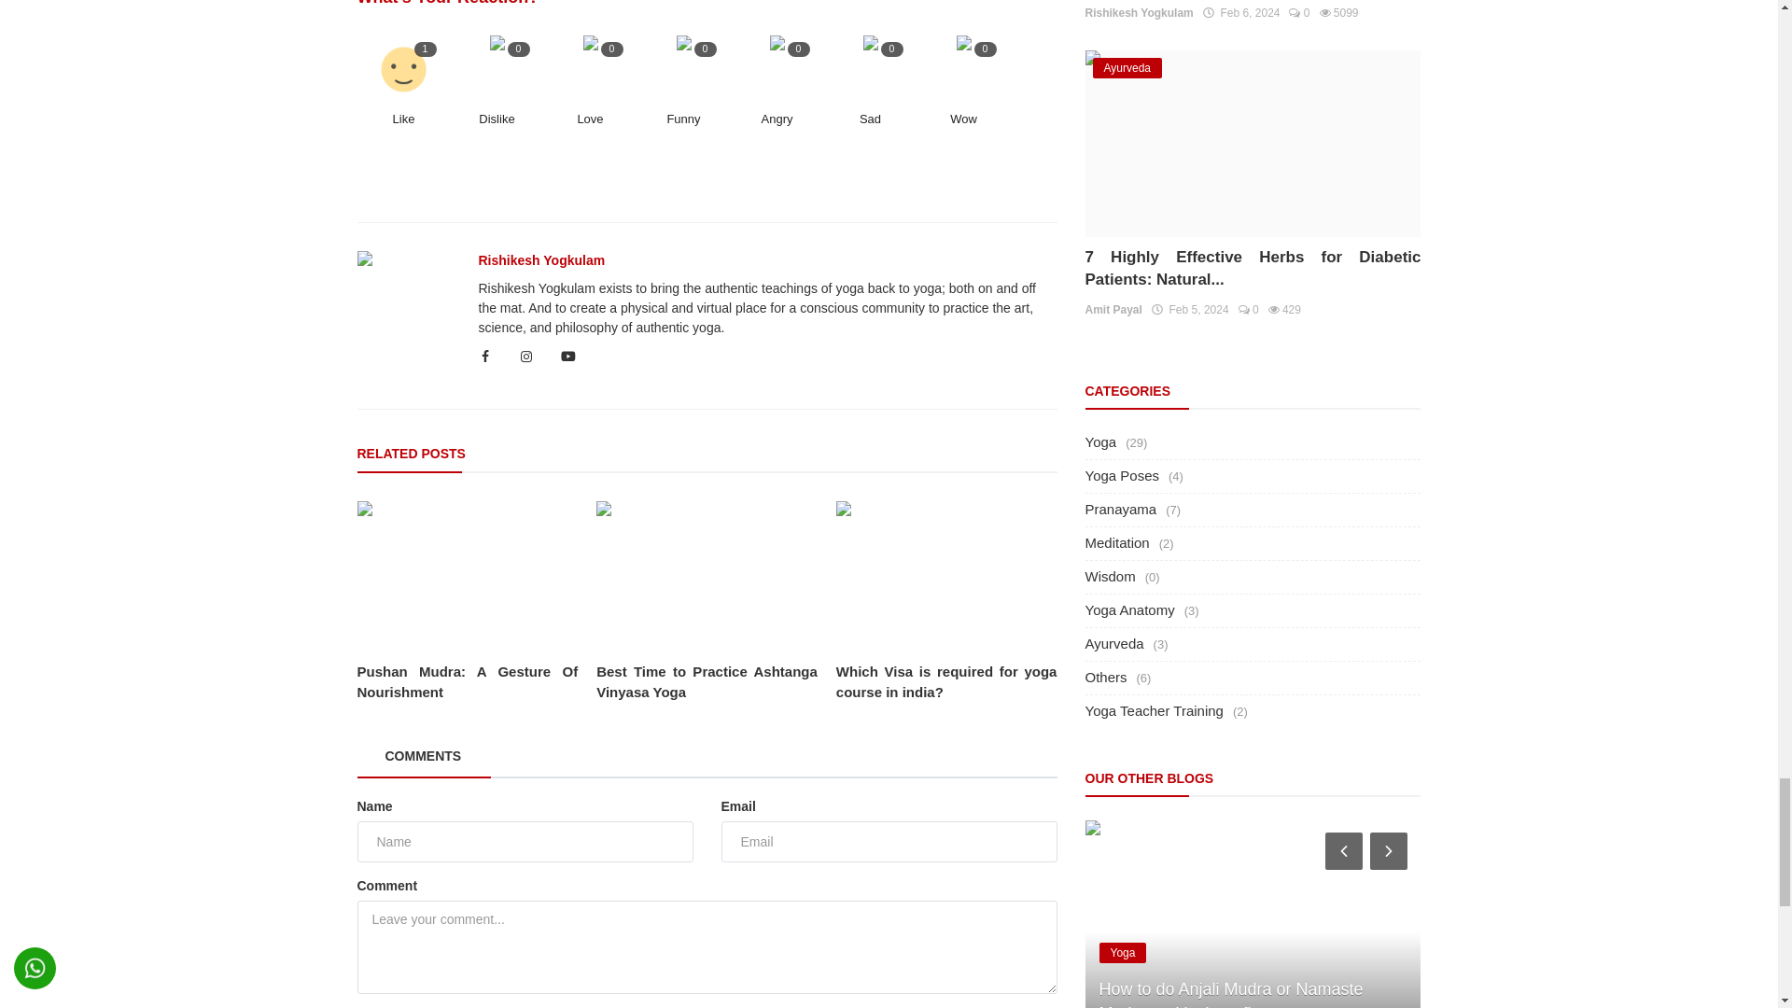  I want to click on Pushan Mudra: A Gesture Of Nourishment, so click(467, 575).